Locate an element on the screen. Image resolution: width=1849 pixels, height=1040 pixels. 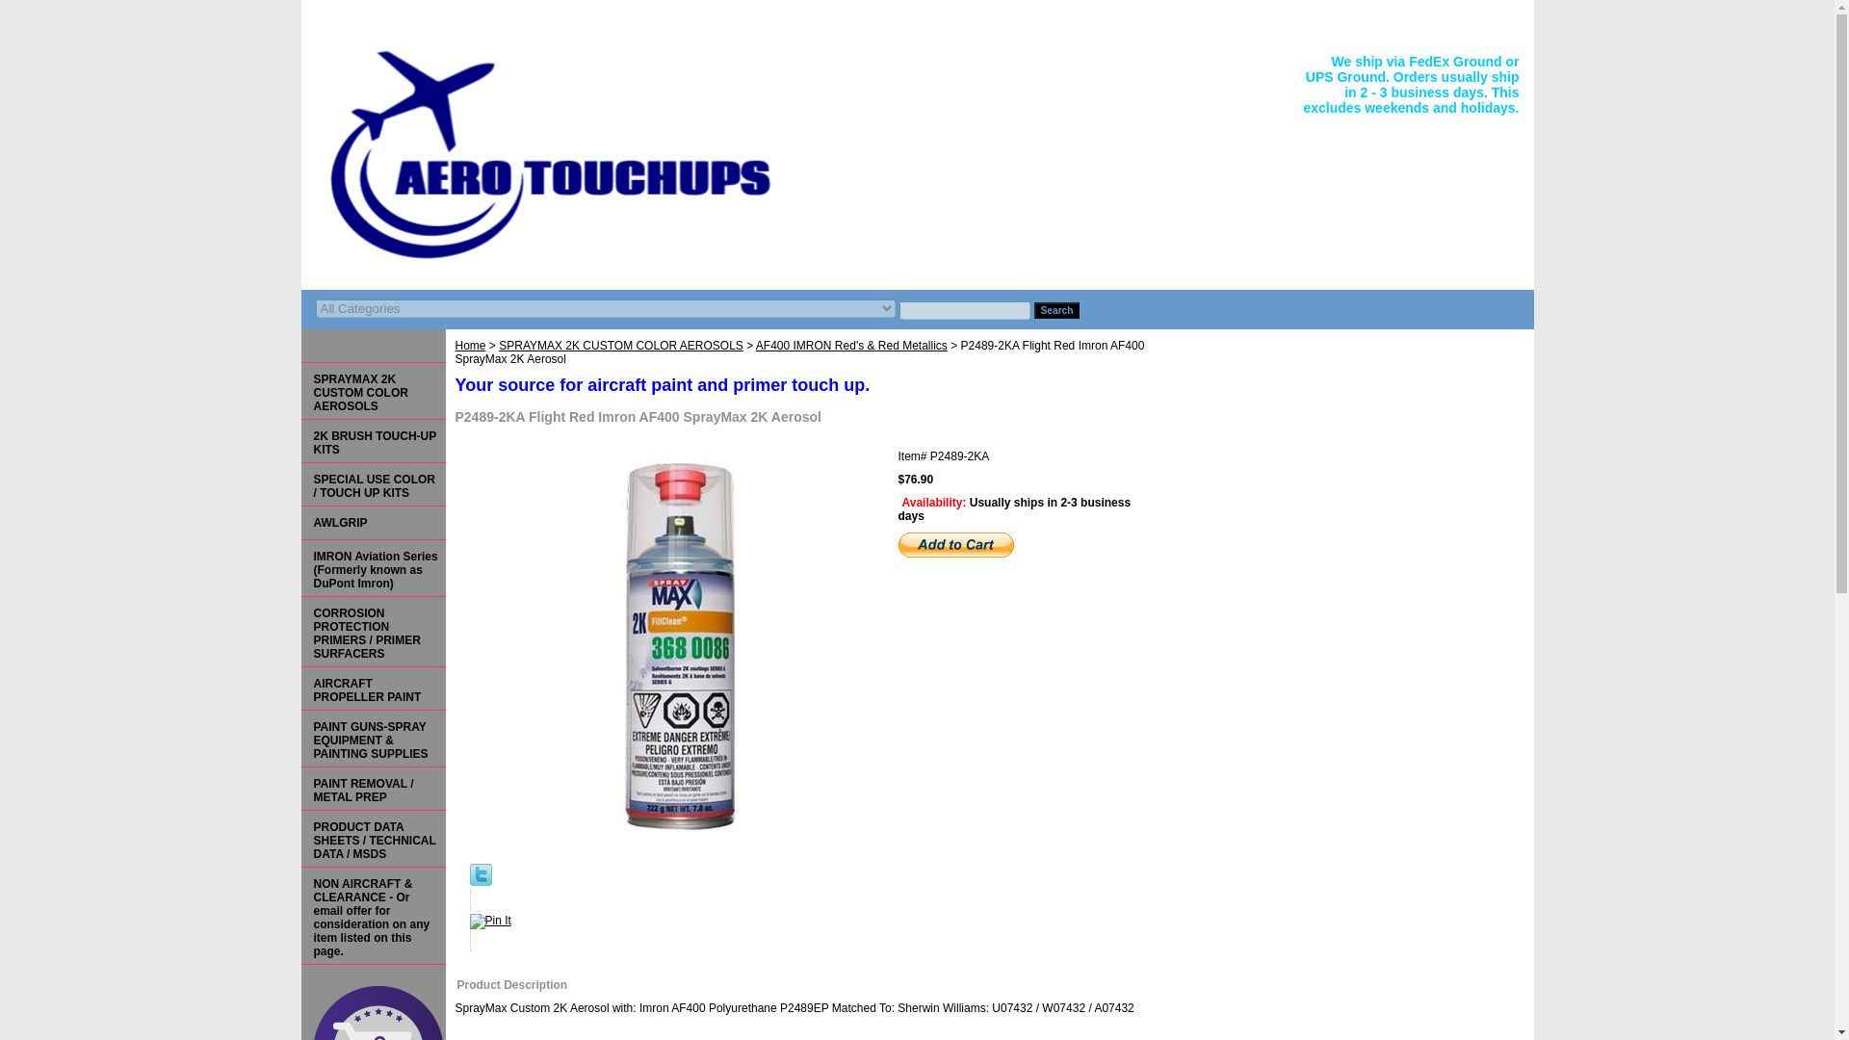
aerotouchups.com is located at coordinates (541, 152).